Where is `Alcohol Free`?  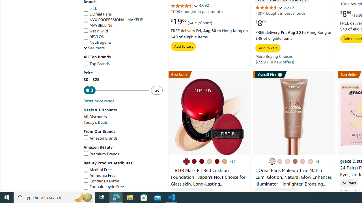 Alcohol Free is located at coordinates (123, 170).